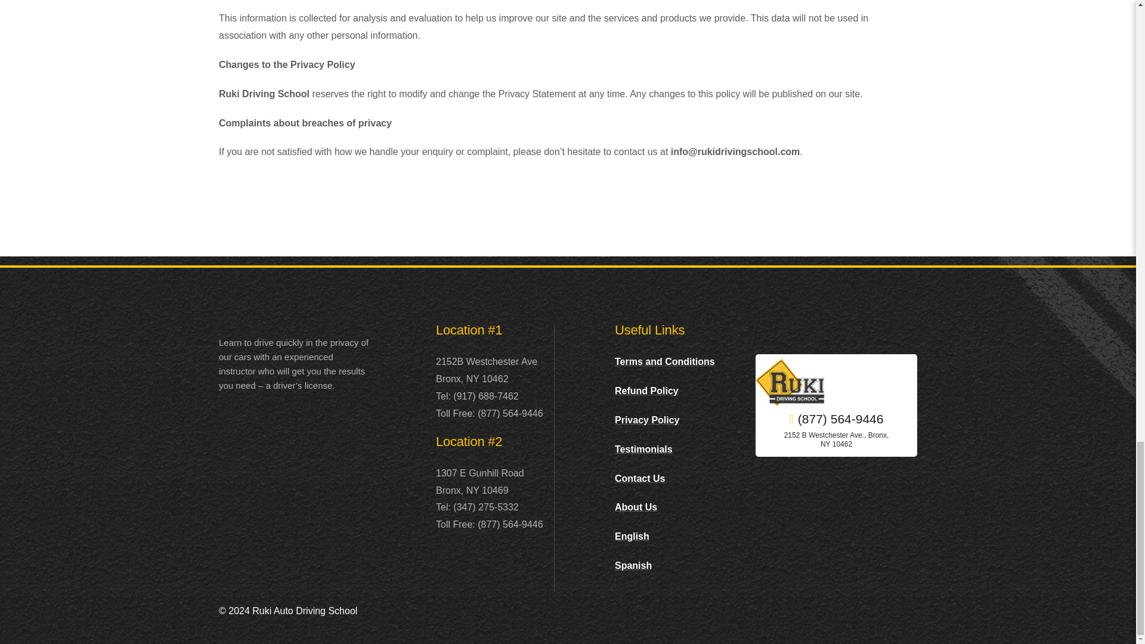 Image resolution: width=1145 pixels, height=644 pixels. What do you see at coordinates (644, 450) in the screenshot?
I see `Testimonials` at bounding box center [644, 450].